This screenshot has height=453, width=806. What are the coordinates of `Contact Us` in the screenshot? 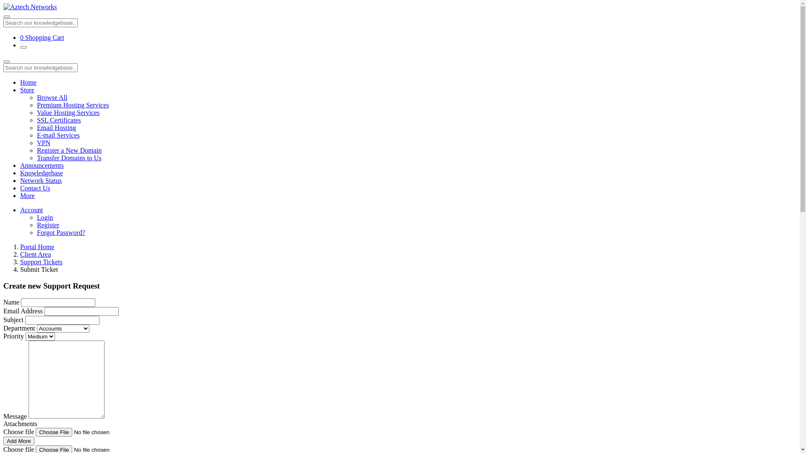 It's located at (35, 188).